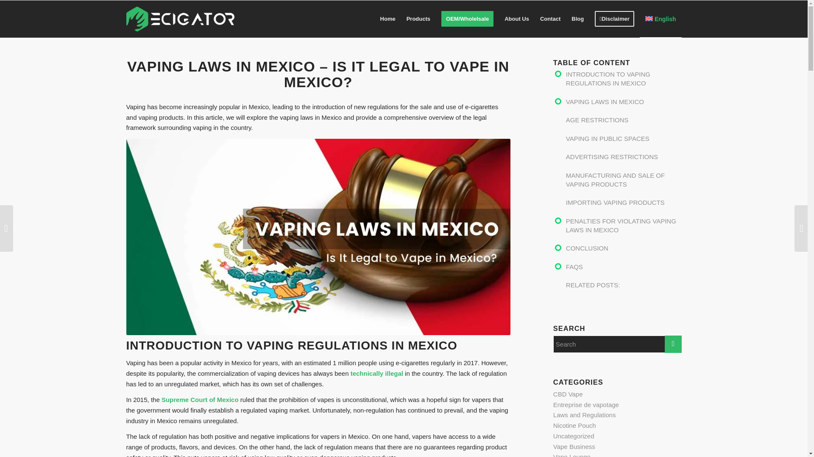 The image size is (814, 457). I want to click on About Us, so click(516, 19).